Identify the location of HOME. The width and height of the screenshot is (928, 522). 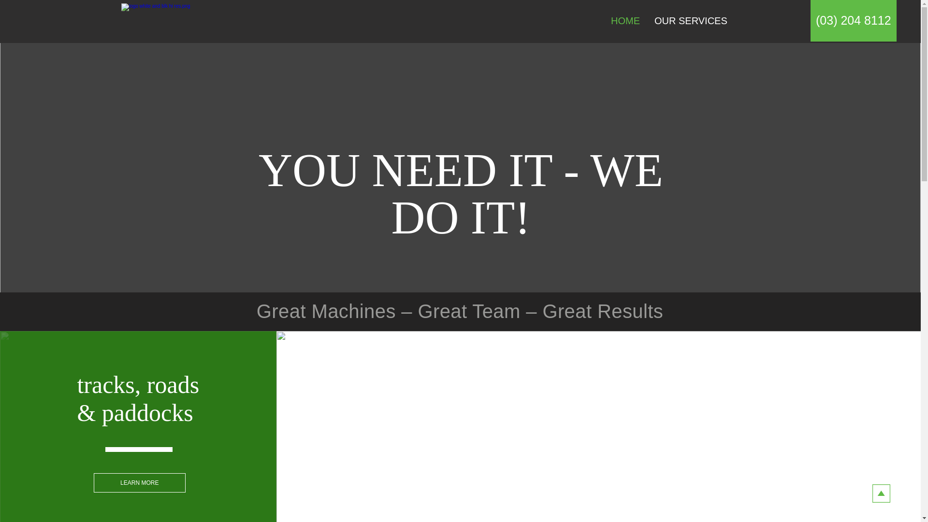
(625, 20).